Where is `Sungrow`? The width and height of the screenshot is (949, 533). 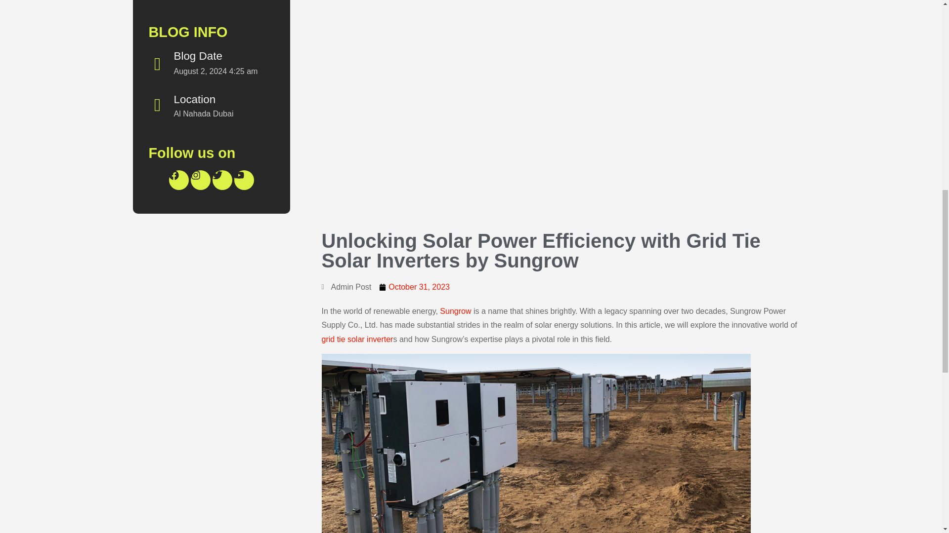
Sungrow is located at coordinates (455, 311).